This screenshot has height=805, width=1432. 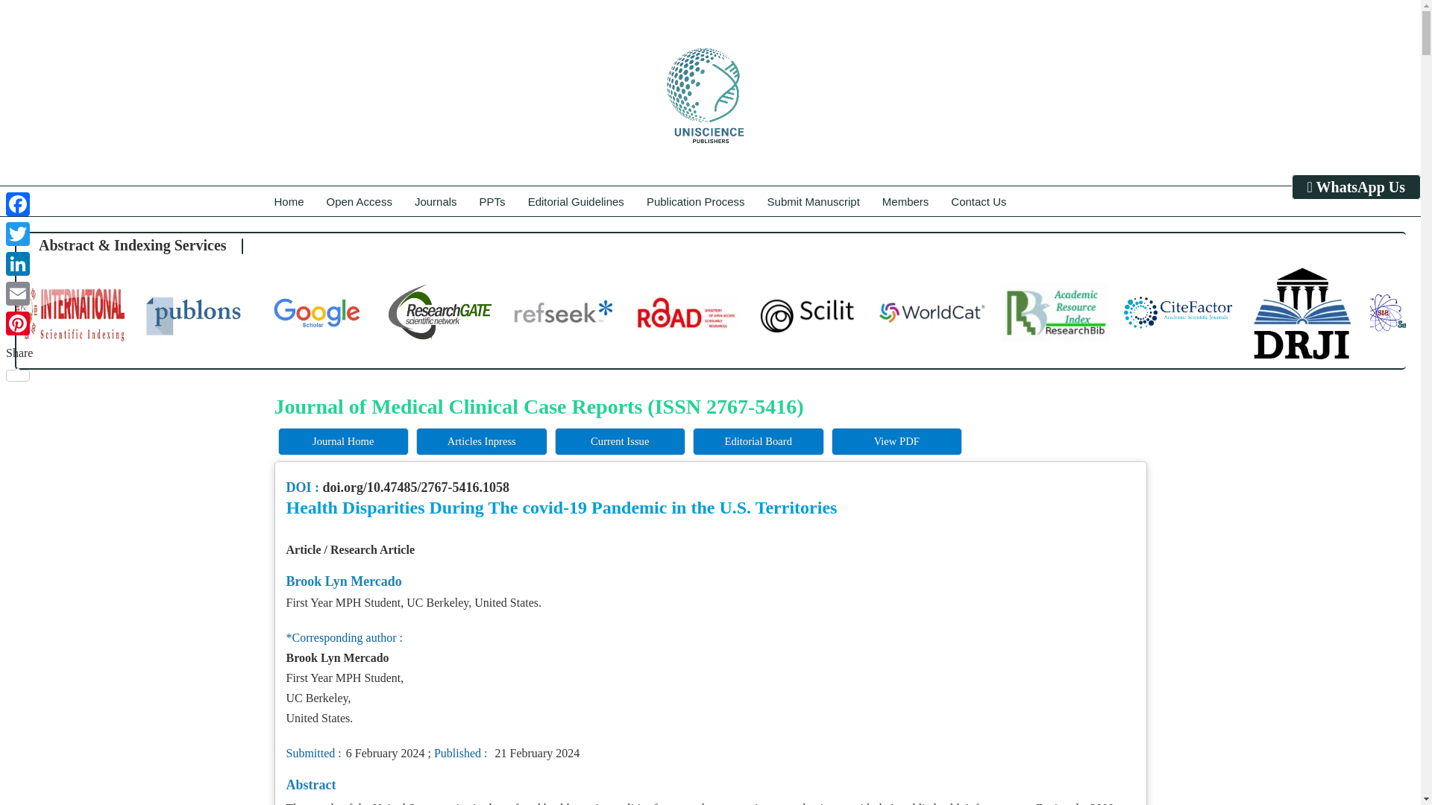 I want to click on road, so click(x=685, y=312).